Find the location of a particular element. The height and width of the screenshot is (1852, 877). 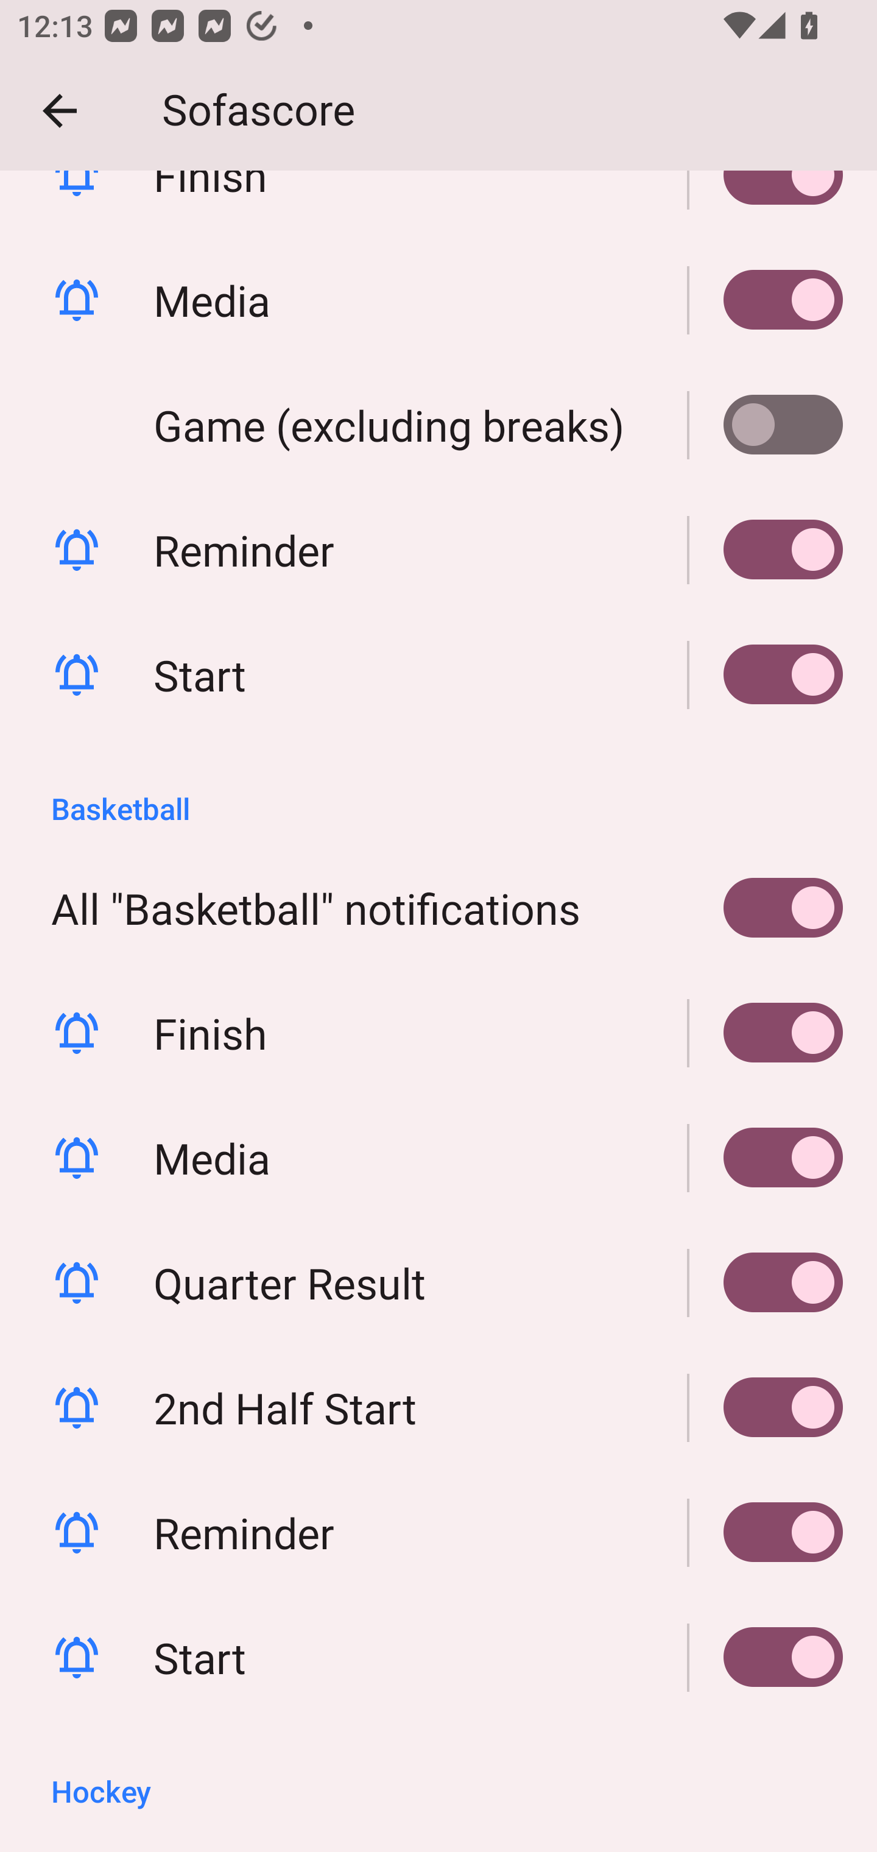

Quarter Result is located at coordinates (438, 1282).